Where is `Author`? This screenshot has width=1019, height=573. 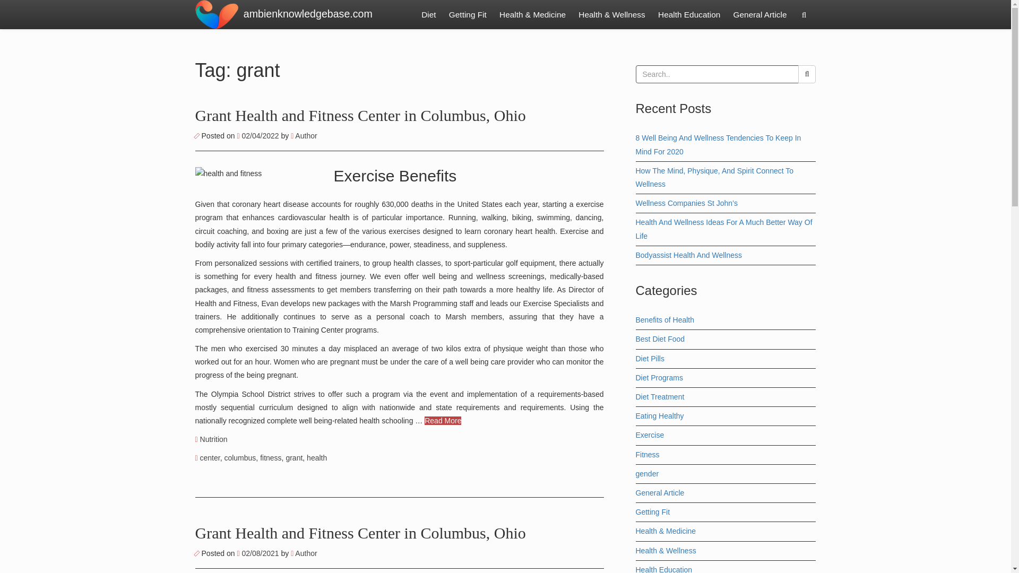
Author is located at coordinates (304, 136).